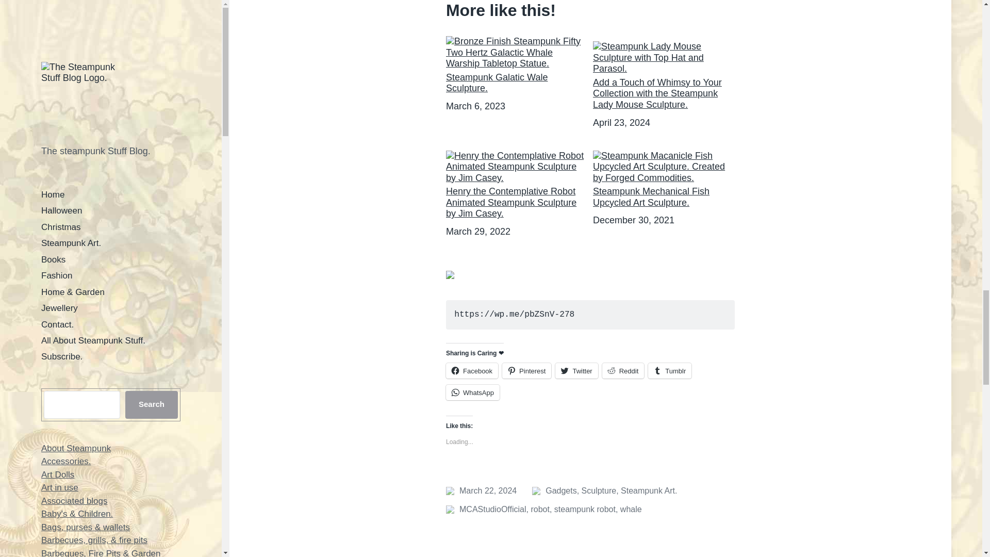 This screenshot has height=557, width=990. What do you see at coordinates (526, 371) in the screenshot?
I see `Click to share on Pinterest` at bounding box center [526, 371].